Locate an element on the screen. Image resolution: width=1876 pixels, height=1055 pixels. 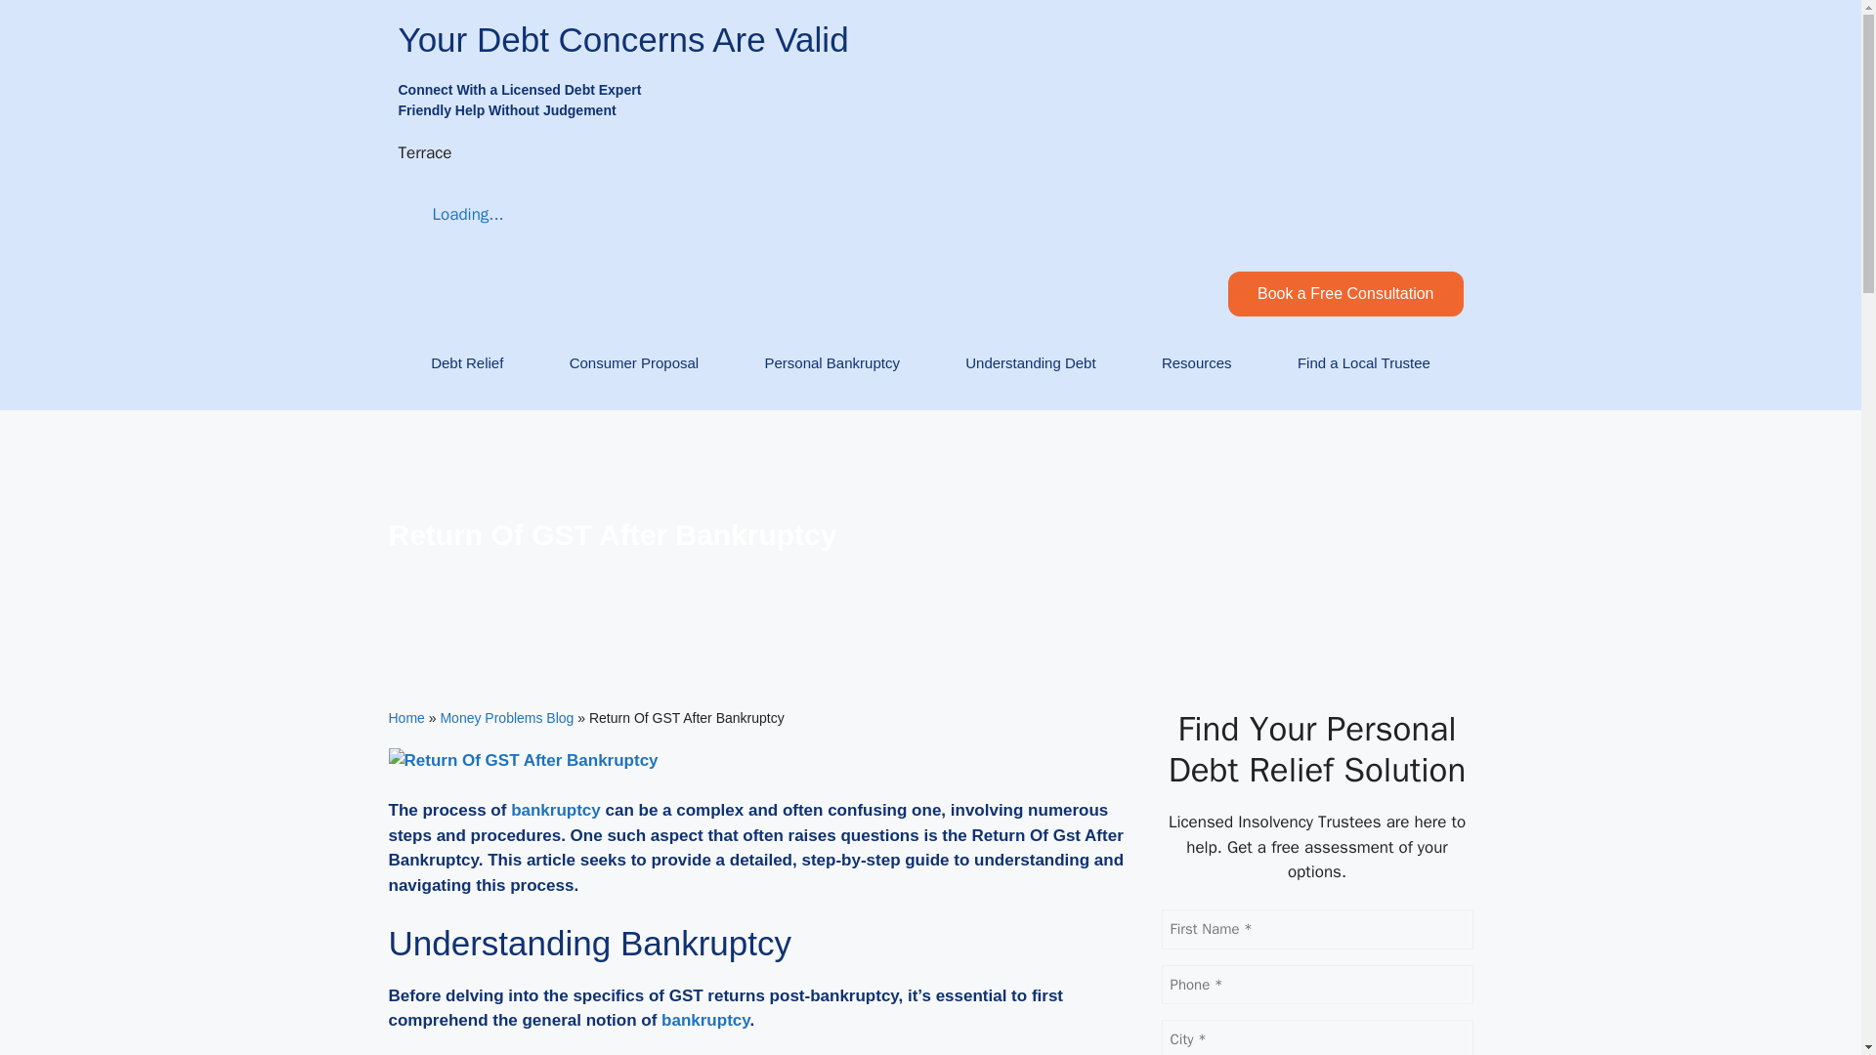
Loading... is located at coordinates (451, 215).